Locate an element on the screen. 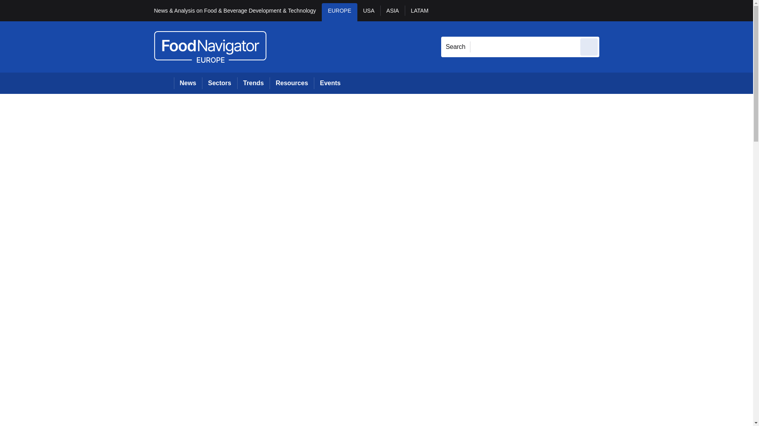 This screenshot has height=426, width=759. Send is located at coordinates (589, 47).